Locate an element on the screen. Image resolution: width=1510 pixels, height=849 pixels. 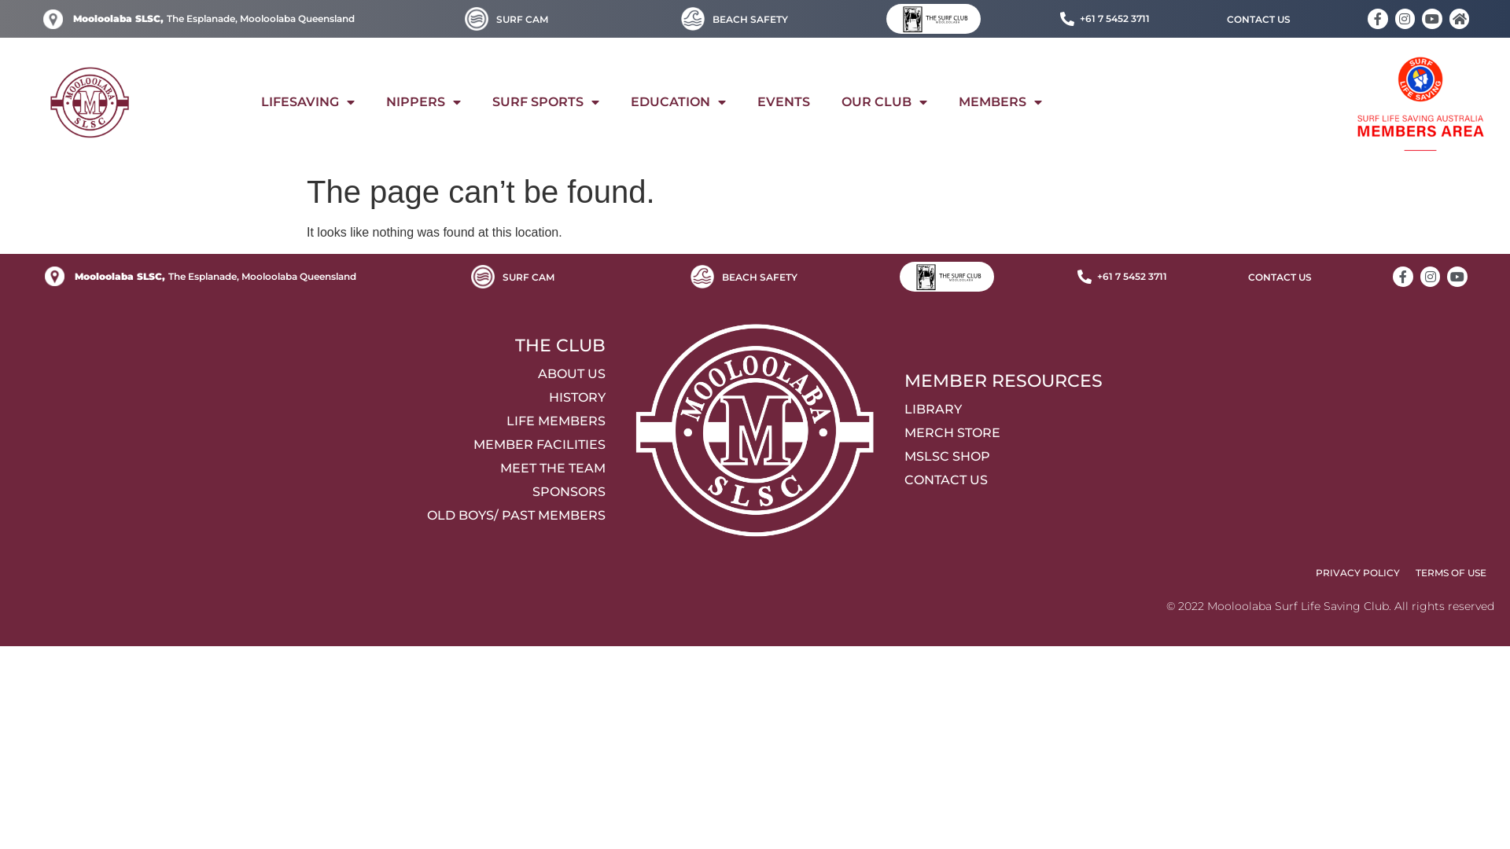
Mooloolaba SLSC, The Esplanade, Mooloolaba Queensland is located at coordinates (200, 277).